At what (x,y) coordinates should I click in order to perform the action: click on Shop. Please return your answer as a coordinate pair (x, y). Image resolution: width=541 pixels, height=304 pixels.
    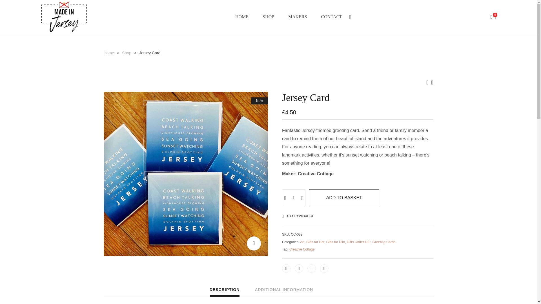
    Looking at the image, I should click on (127, 53).